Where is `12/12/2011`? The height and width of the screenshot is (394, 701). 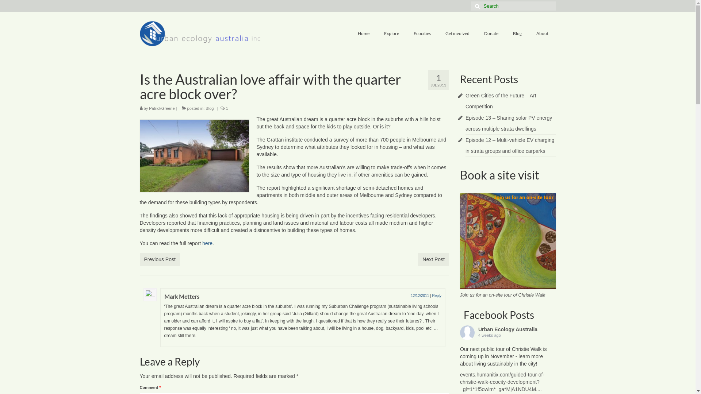 12/12/2011 is located at coordinates (420, 295).